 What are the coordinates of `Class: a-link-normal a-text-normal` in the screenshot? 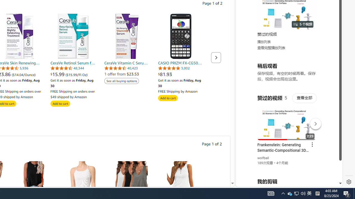 It's located at (73, 74).